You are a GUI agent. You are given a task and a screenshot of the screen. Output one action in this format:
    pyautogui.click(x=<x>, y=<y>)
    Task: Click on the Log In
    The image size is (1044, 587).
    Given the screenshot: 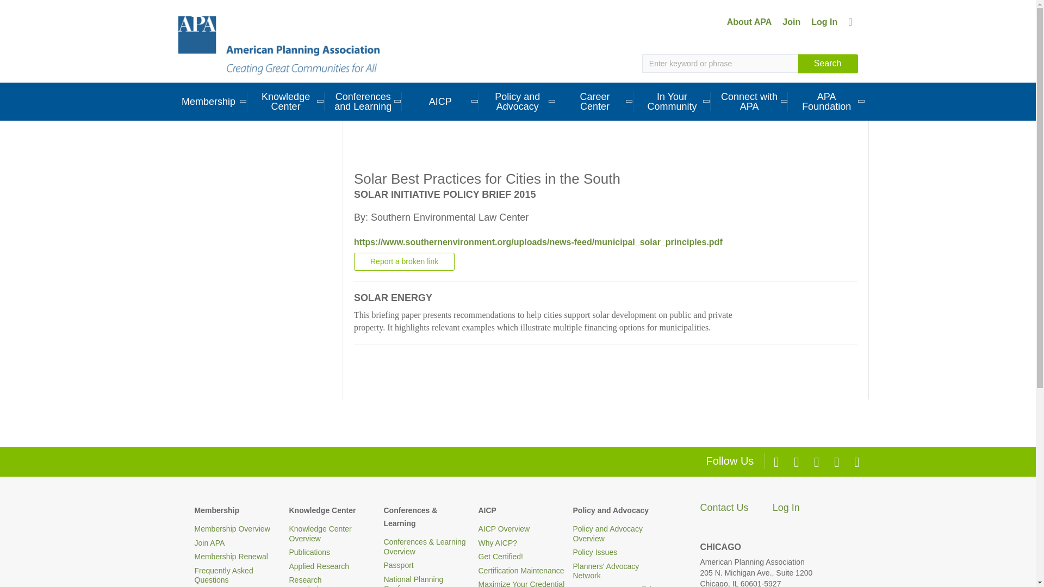 What is the action you would take?
    pyautogui.click(x=824, y=22)
    